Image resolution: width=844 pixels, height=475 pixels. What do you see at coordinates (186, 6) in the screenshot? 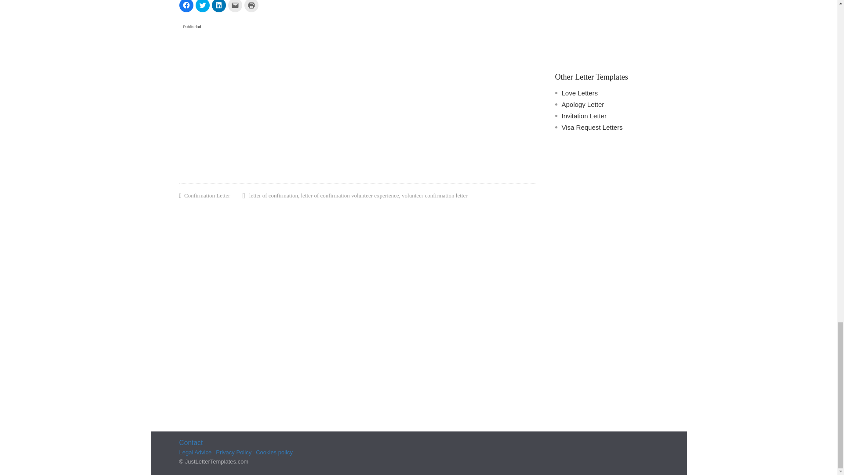
I see `Click to share on Facebook` at bounding box center [186, 6].